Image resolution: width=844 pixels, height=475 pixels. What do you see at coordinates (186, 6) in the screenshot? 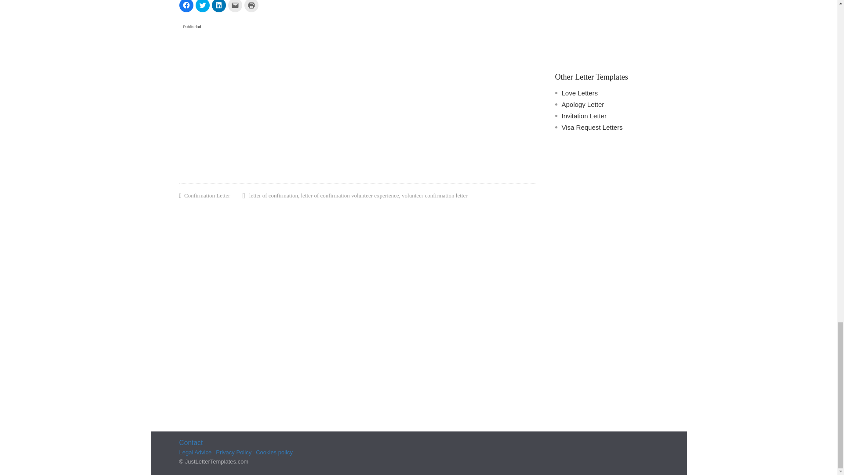
I see `Click to share on Facebook` at bounding box center [186, 6].